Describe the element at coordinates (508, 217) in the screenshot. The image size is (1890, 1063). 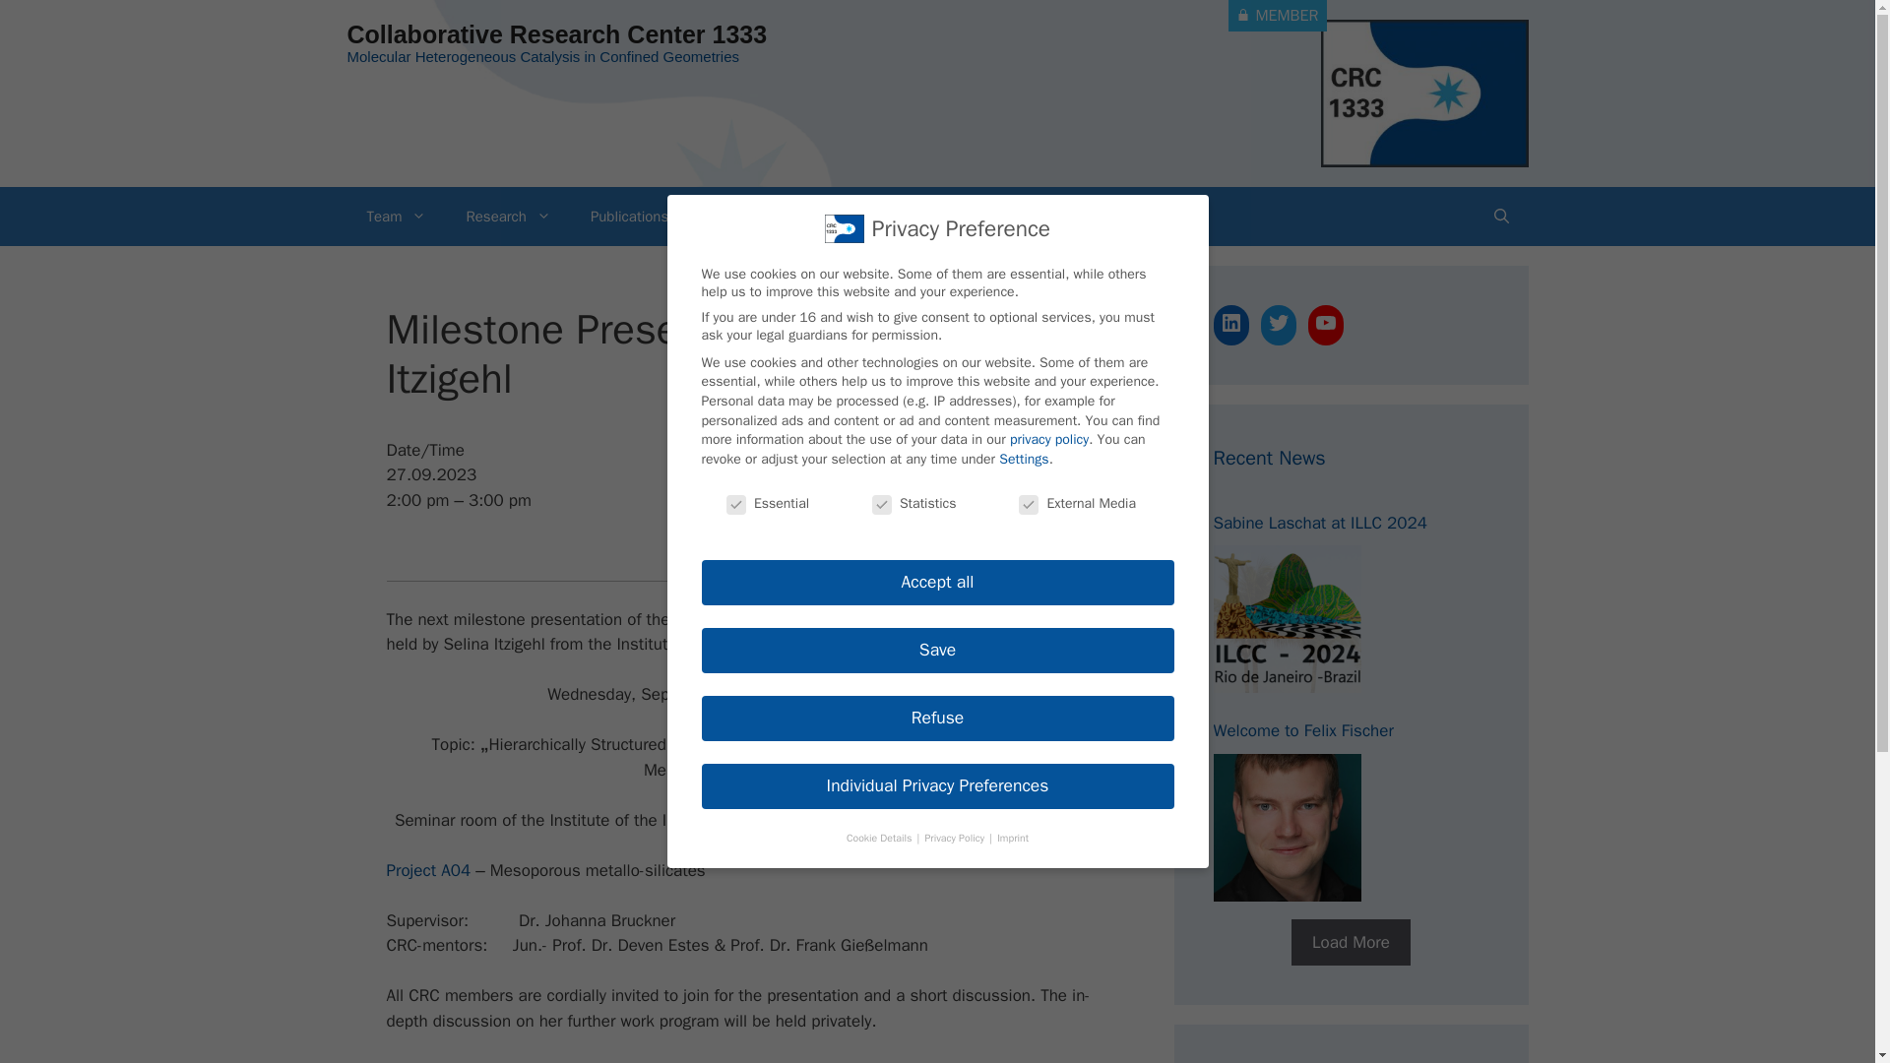
I see `Research` at that location.